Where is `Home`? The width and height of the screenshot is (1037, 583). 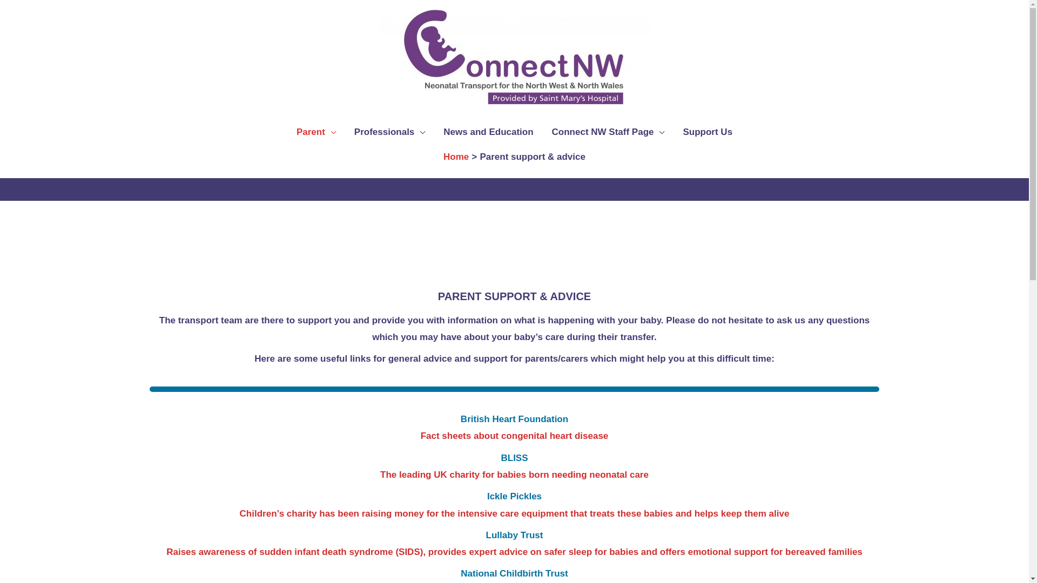
Home is located at coordinates (456, 157).